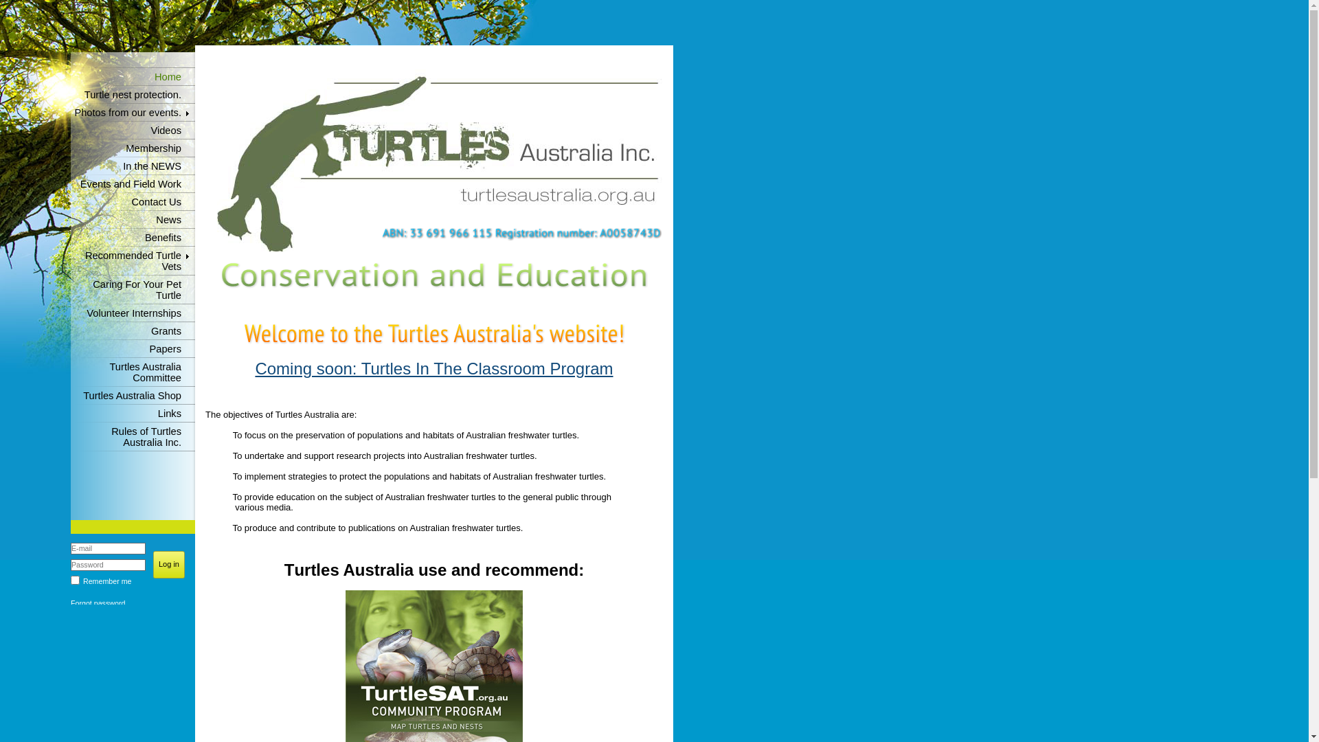 The image size is (1319, 742). What do you see at coordinates (98, 603) in the screenshot?
I see `Forgot password` at bounding box center [98, 603].